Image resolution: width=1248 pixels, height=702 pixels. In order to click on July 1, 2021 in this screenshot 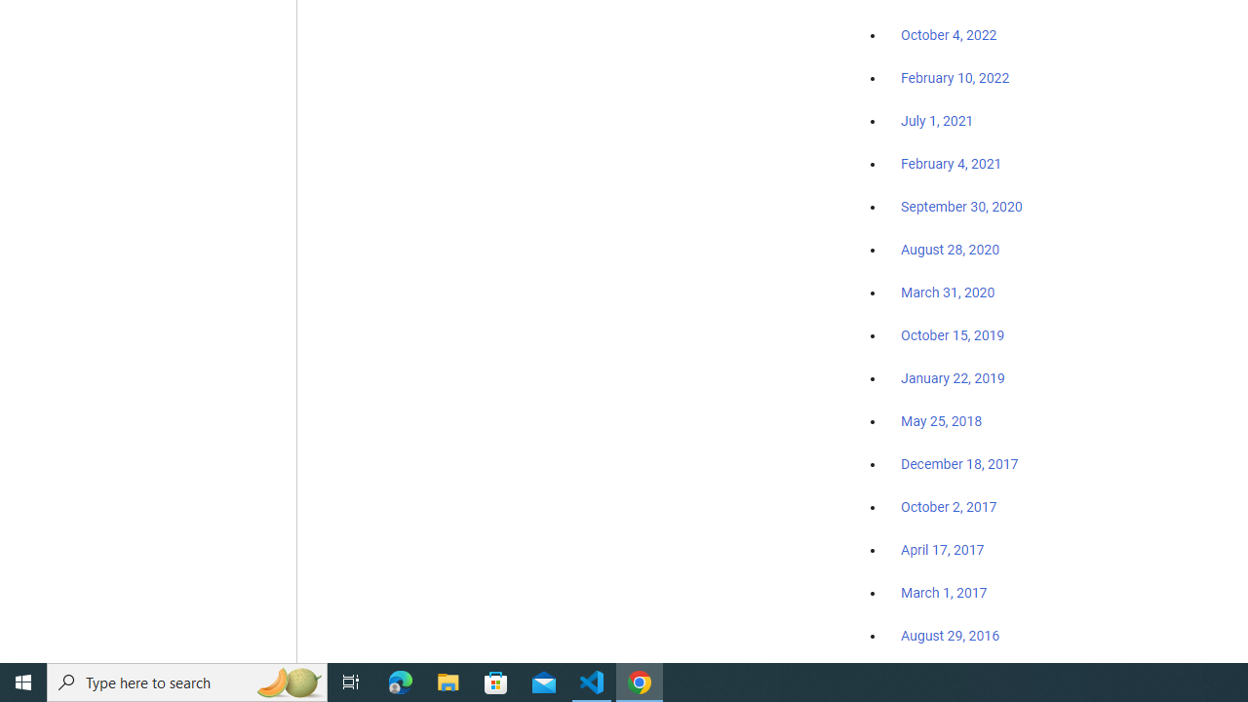, I will do `click(937, 121)`.